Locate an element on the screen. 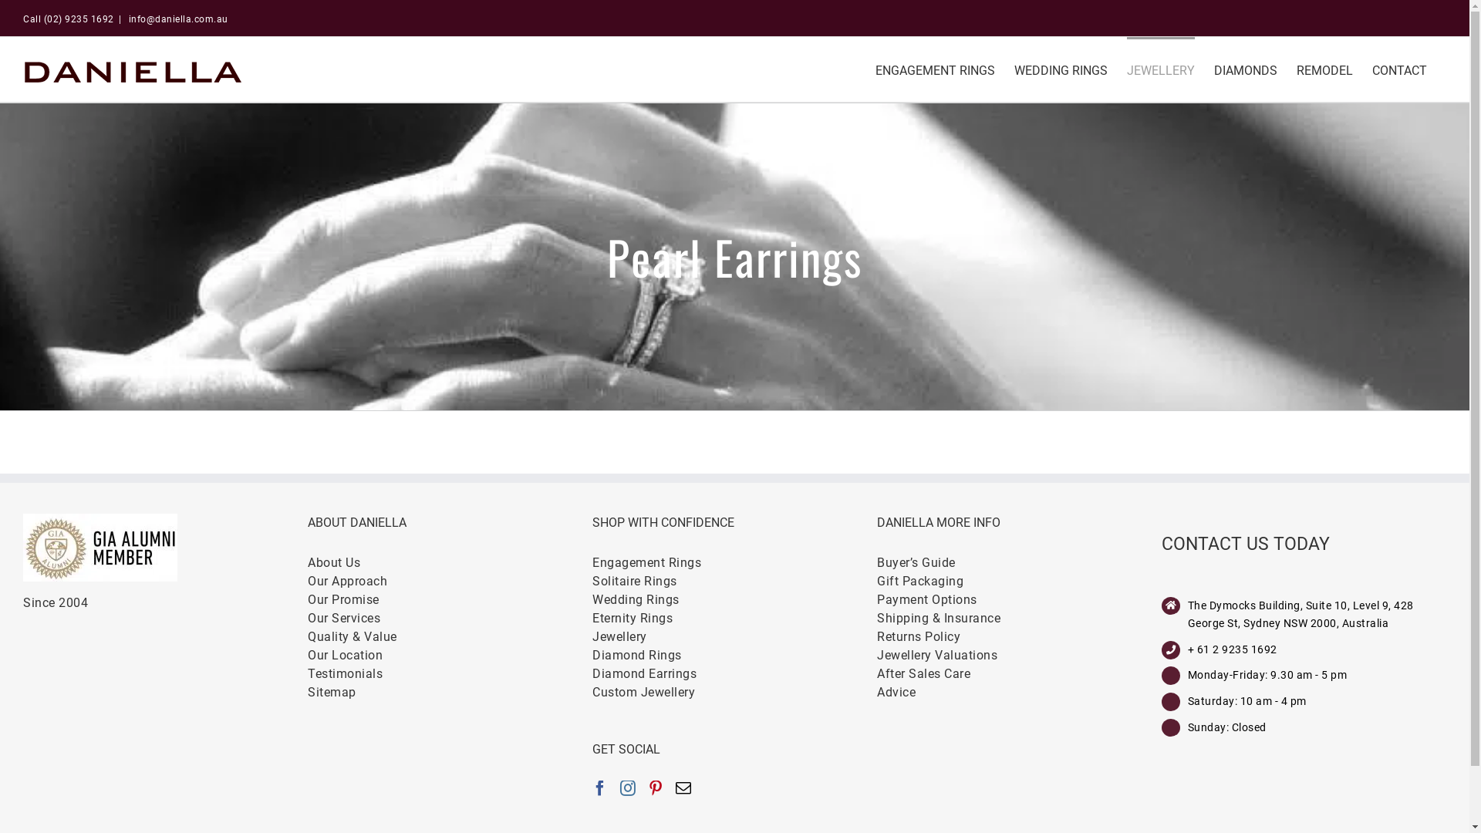  ENGAGEMENT RINGS is located at coordinates (935, 69).